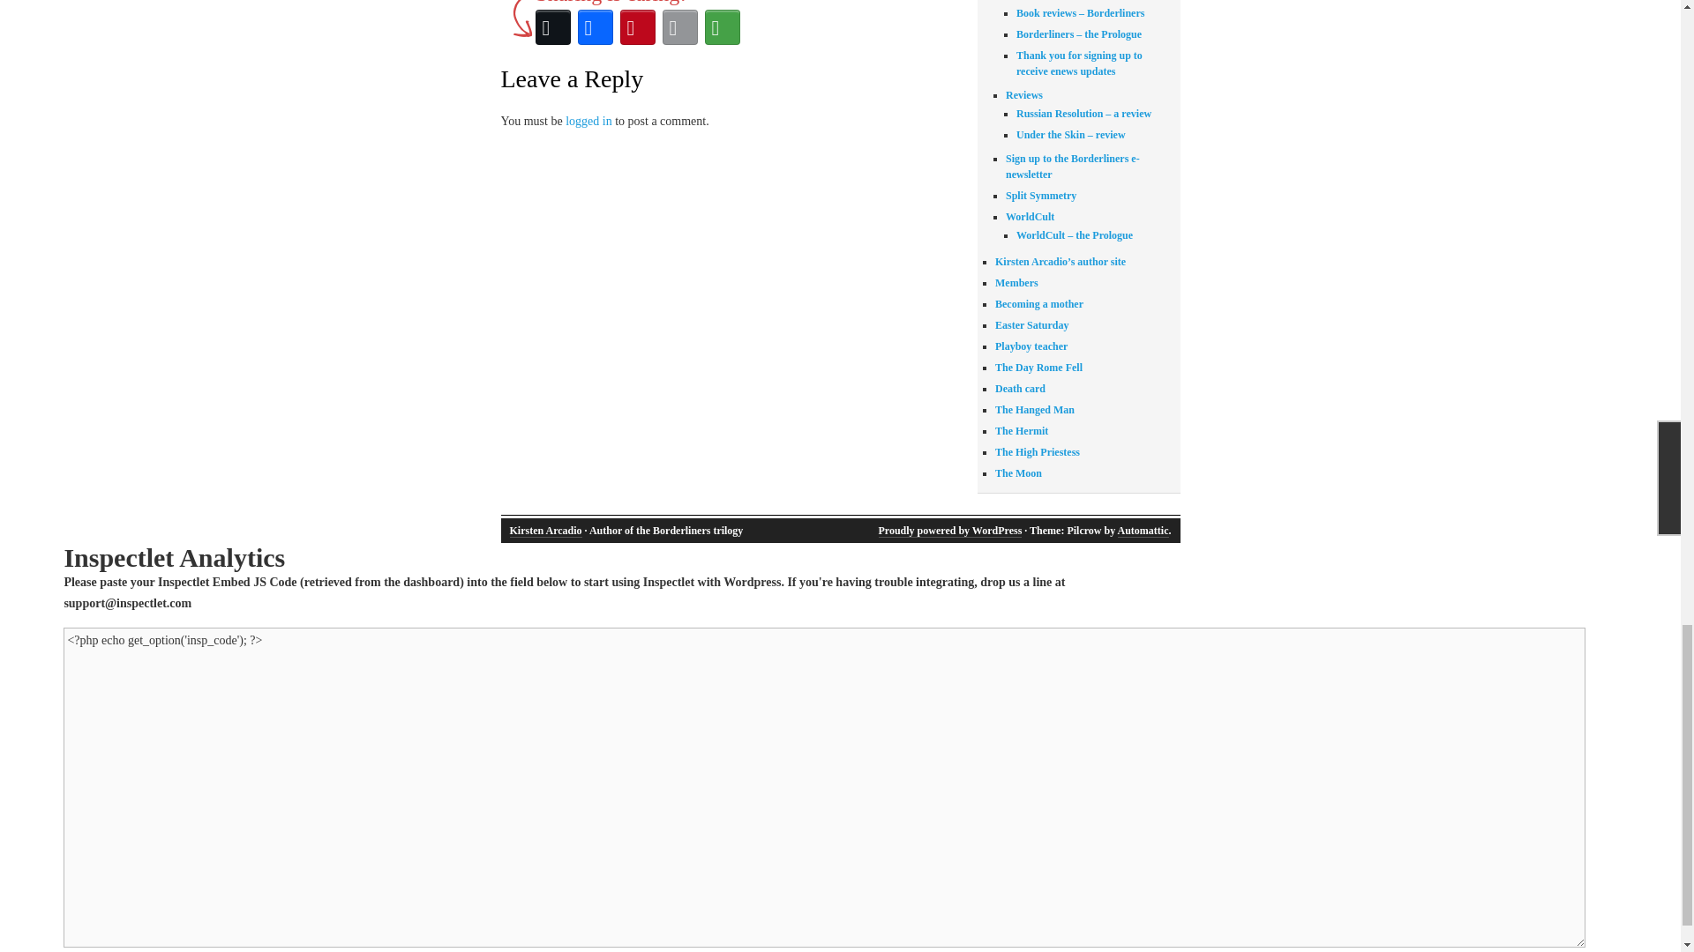 The image size is (1694, 952). What do you see at coordinates (545, 531) in the screenshot?
I see `Kirsten Arcadio` at bounding box center [545, 531].